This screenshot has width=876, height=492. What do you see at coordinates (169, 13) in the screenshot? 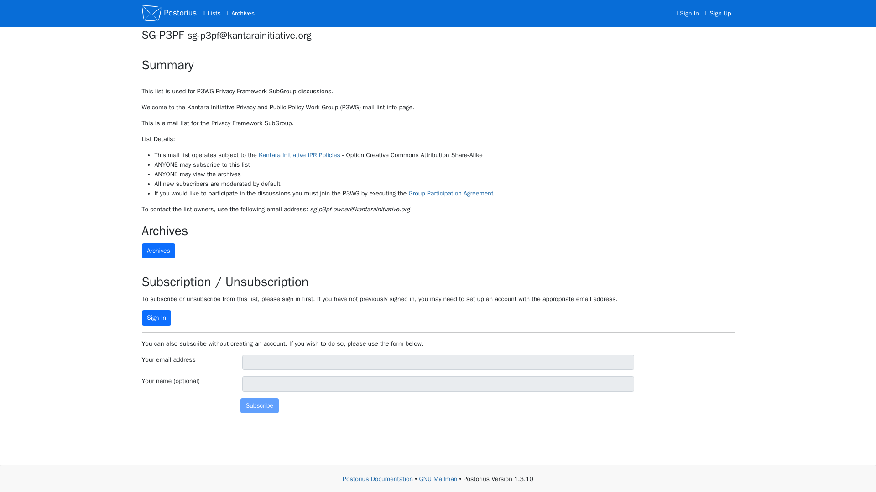
I see `Postorius` at bounding box center [169, 13].